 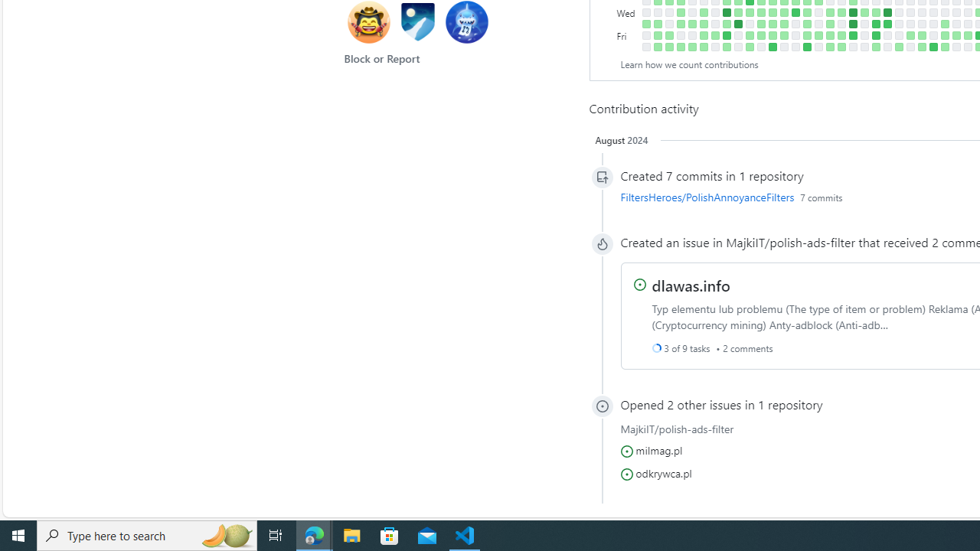 I want to click on 2 contributions on November 1st., so click(x=761, y=12).